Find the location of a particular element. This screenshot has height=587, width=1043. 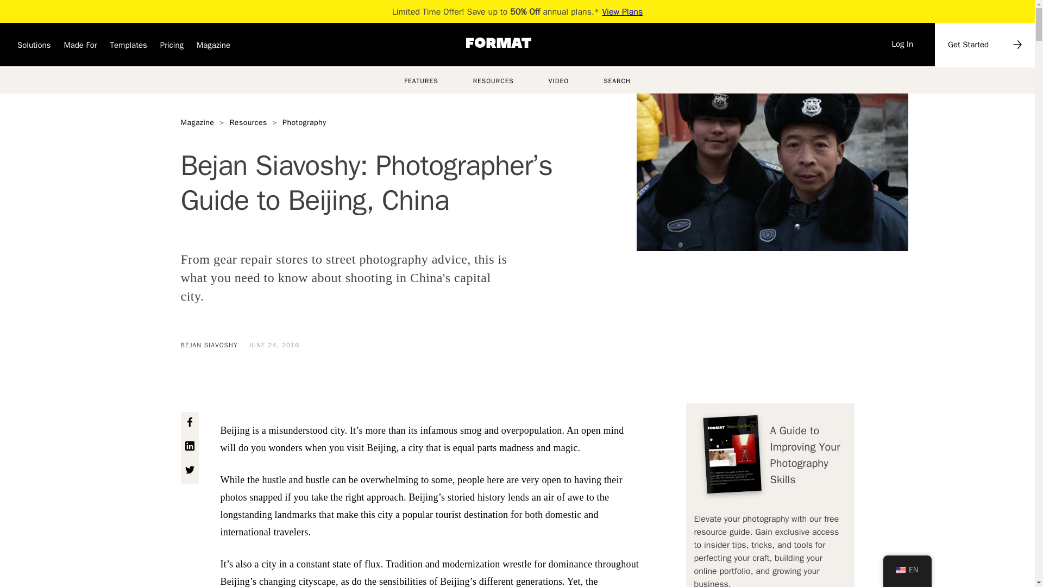

Templates is located at coordinates (128, 48).